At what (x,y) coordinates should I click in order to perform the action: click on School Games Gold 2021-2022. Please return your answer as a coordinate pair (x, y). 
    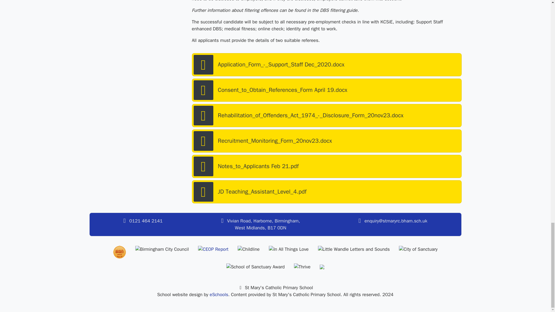
    Looking at the image, I should click on (119, 252).